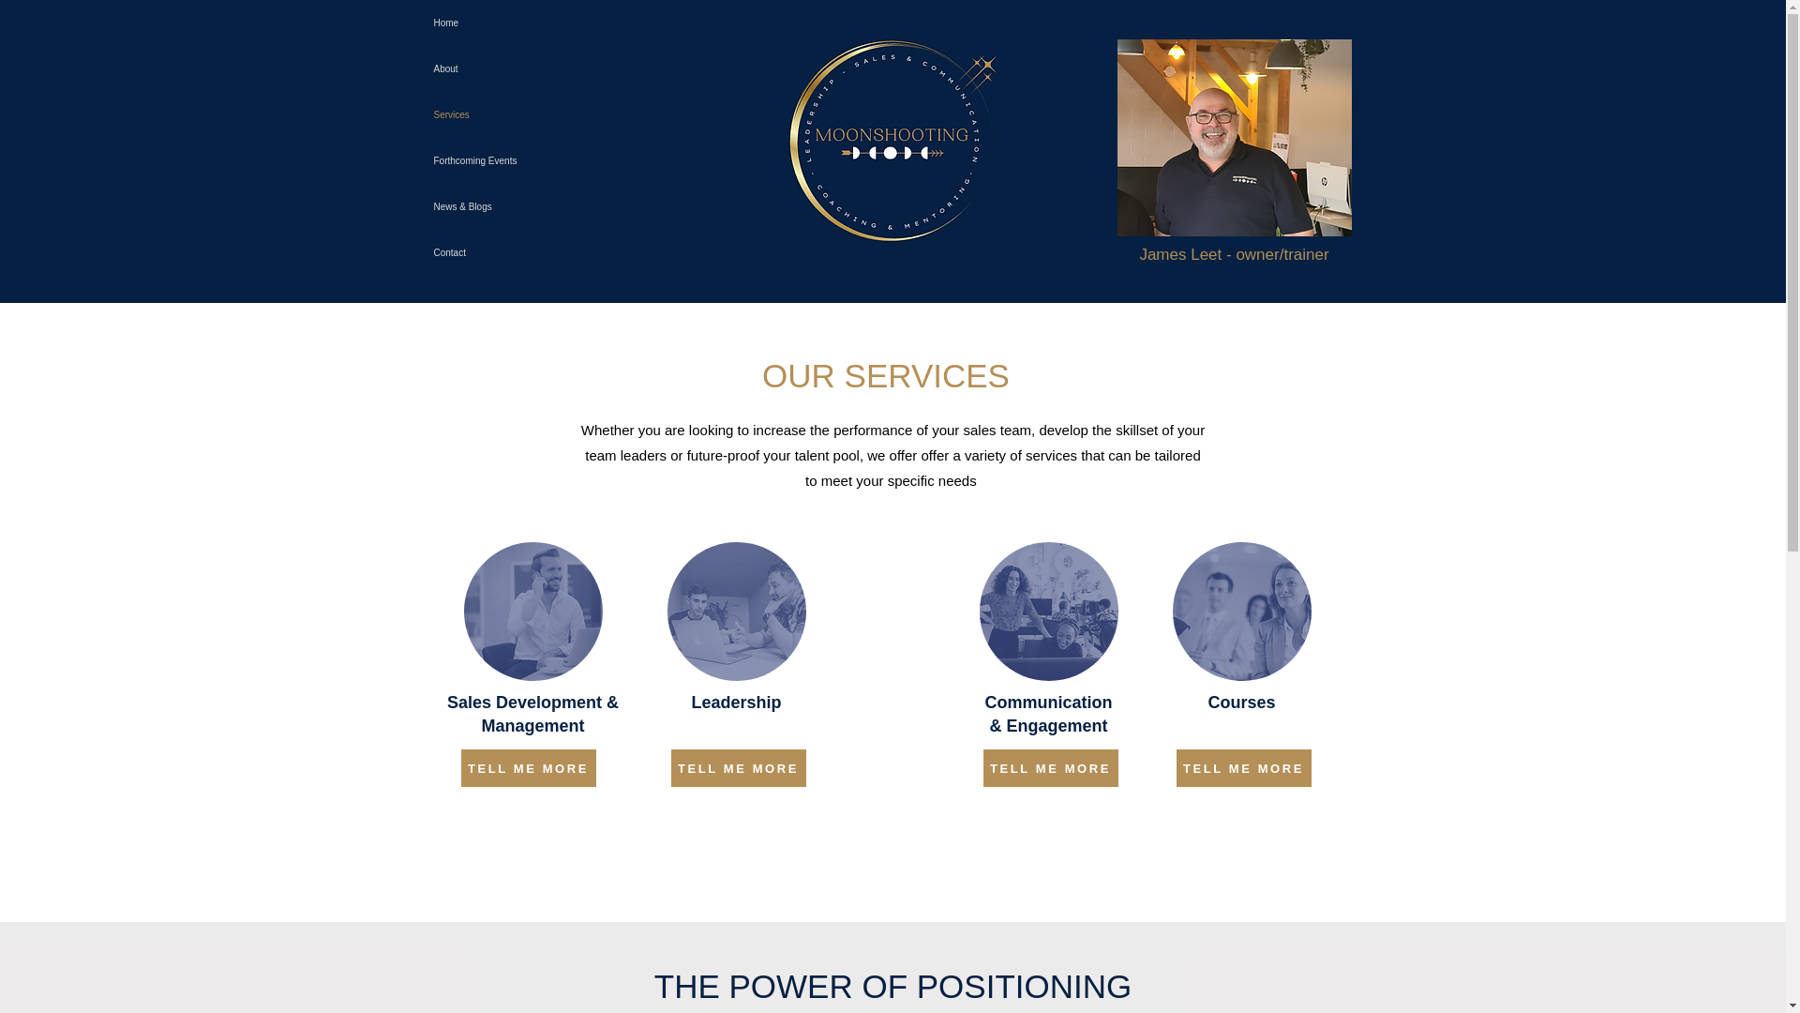 This screenshot has height=1013, width=1800. I want to click on Contact, so click(502, 252).